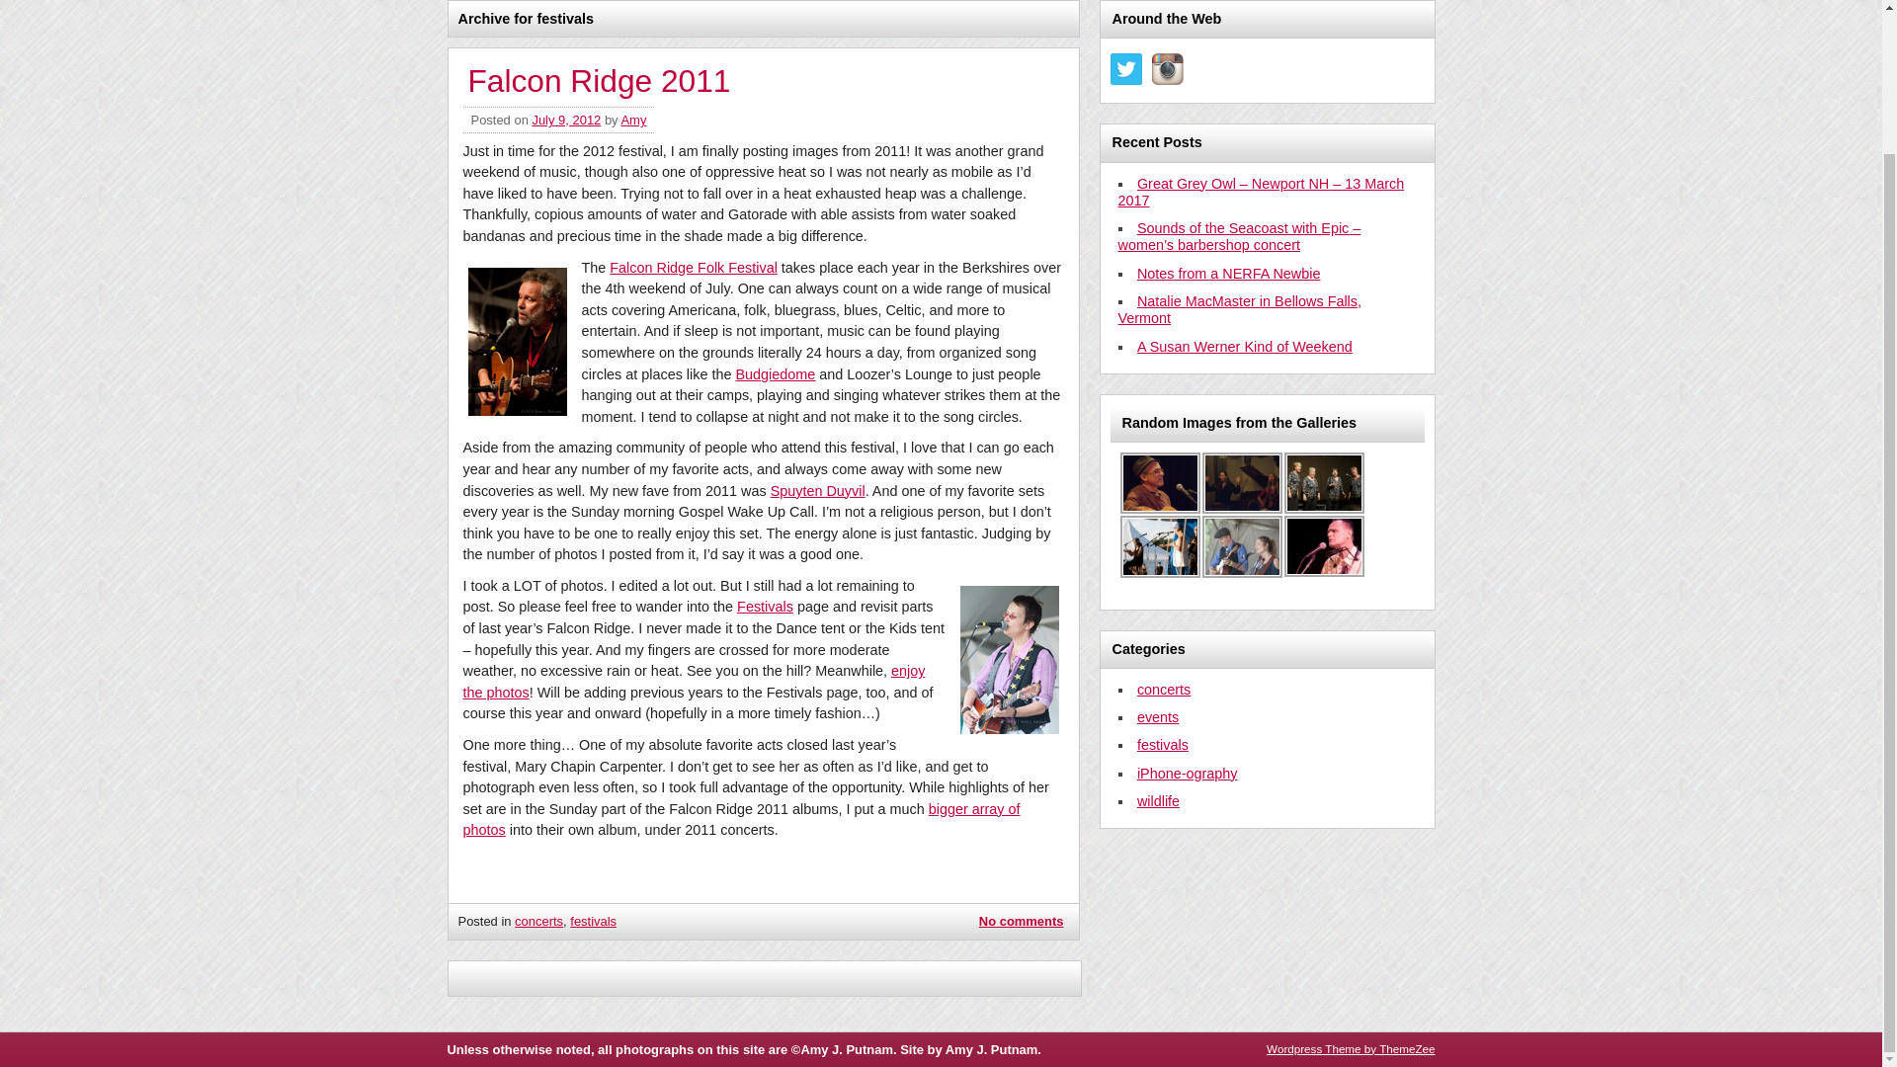  Describe the element at coordinates (599, 81) in the screenshot. I see `Falcon Ridge 2011` at that location.